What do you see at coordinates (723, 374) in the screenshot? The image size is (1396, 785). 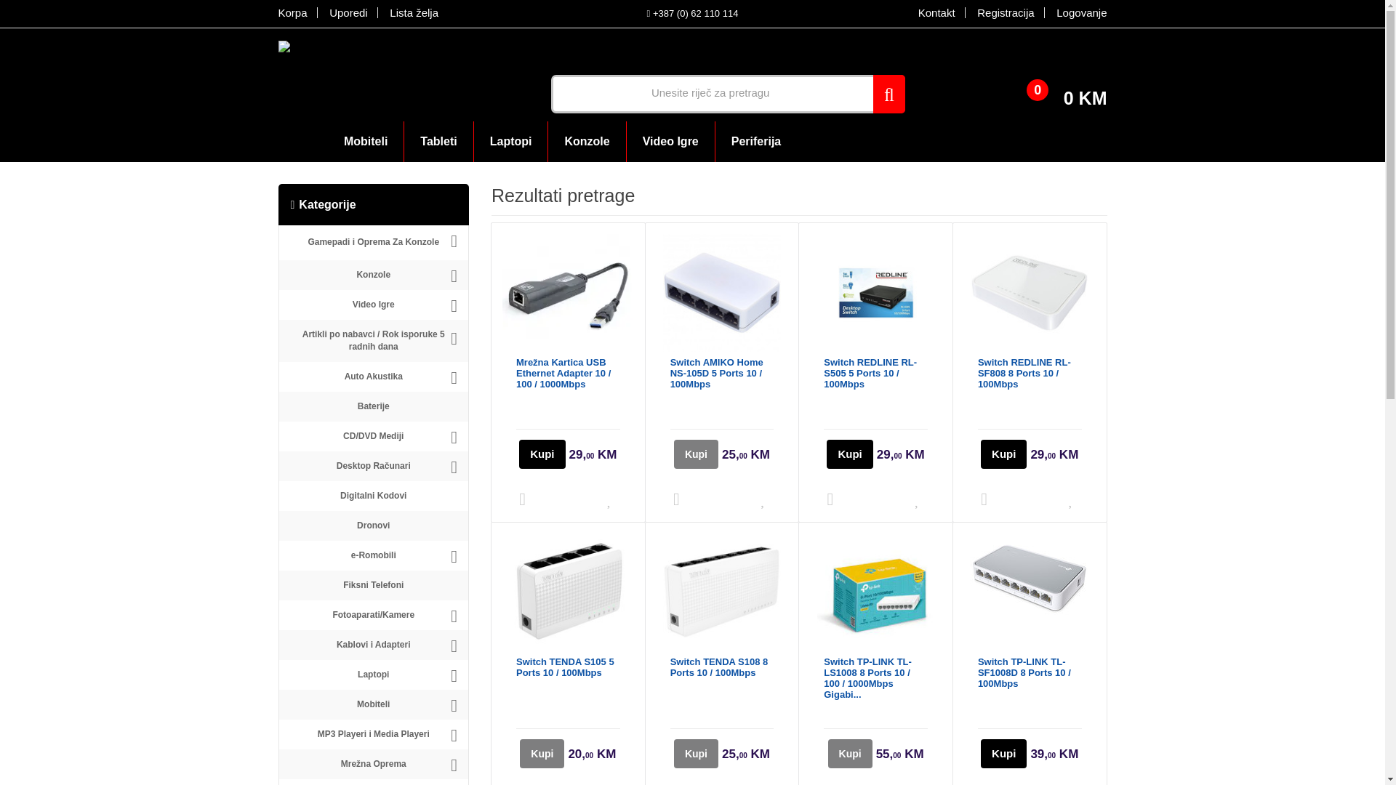 I see `Switch AMIKO Home NS-105D 5 Ports 10 / 100Mbps` at bounding box center [723, 374].